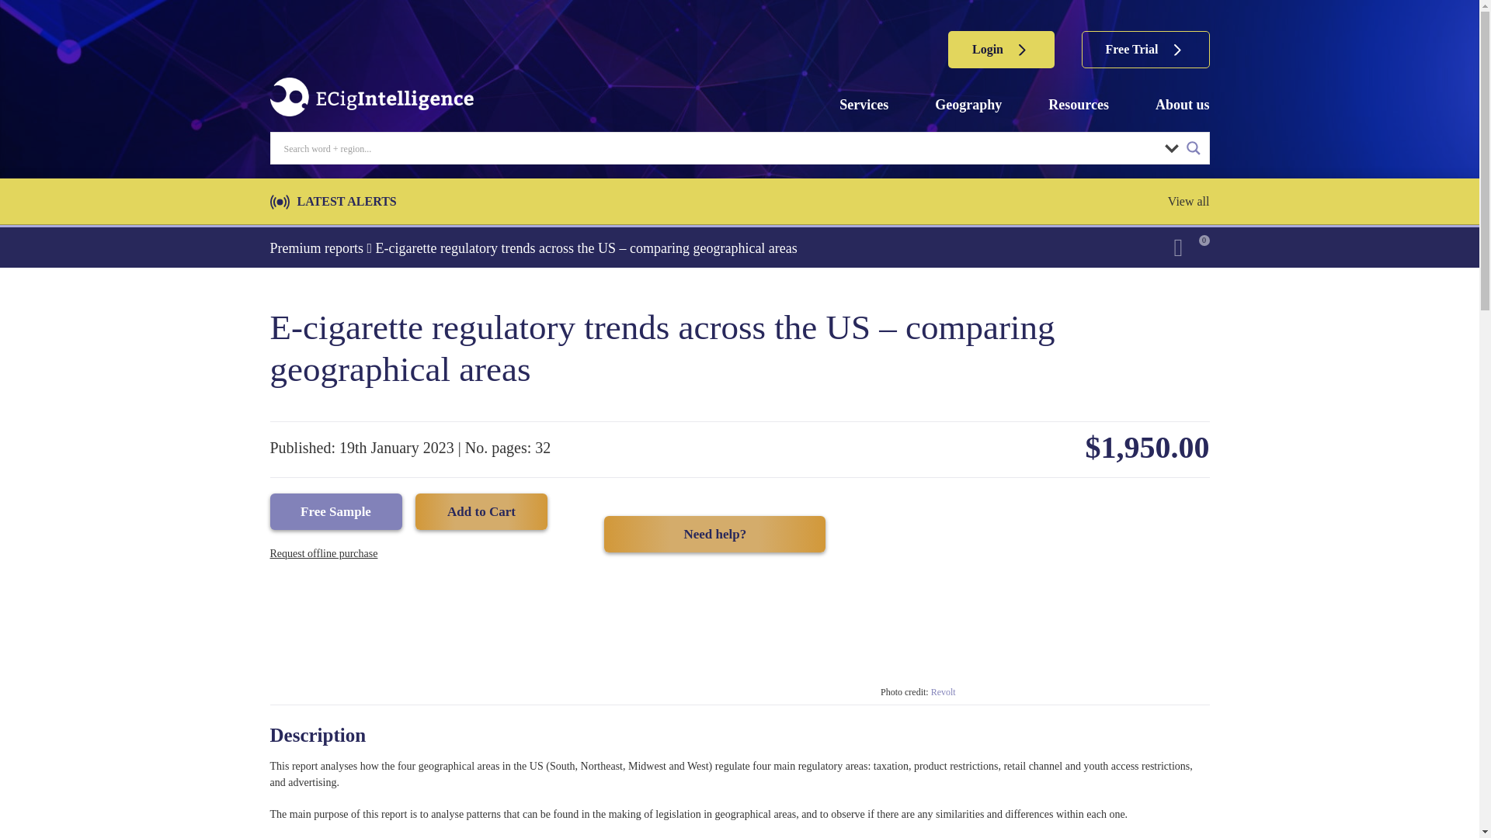  What do you see at coordinates (864, 104) in the screenshot?
I see `Services` at bounding box center [864, 104].